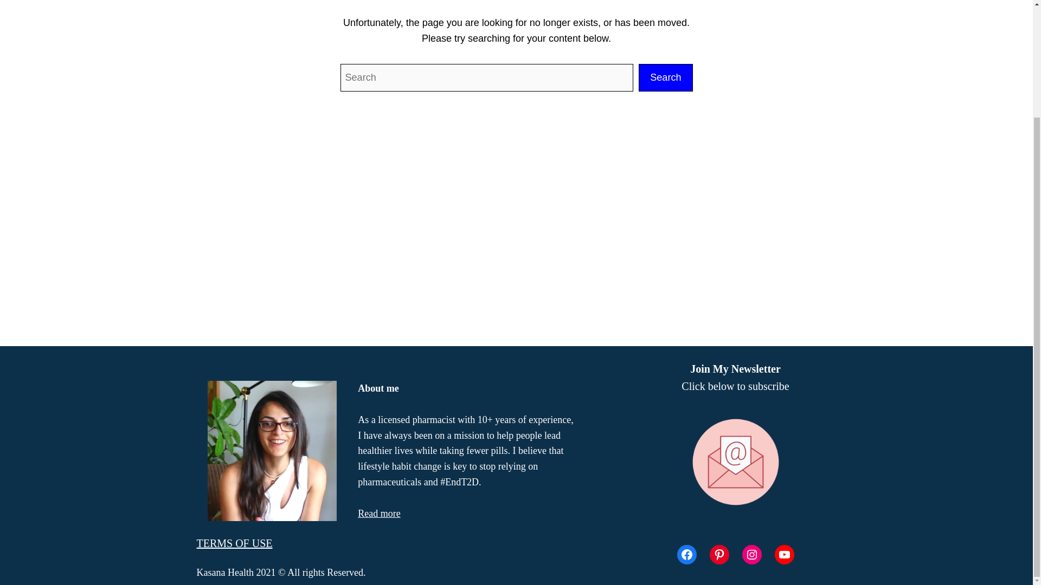 The width and height of the screenshot is (1041, 585). What do you see at coordinates (751, 555) in the screenshot?
I see `Instagram` at bounding box center [751, 555].